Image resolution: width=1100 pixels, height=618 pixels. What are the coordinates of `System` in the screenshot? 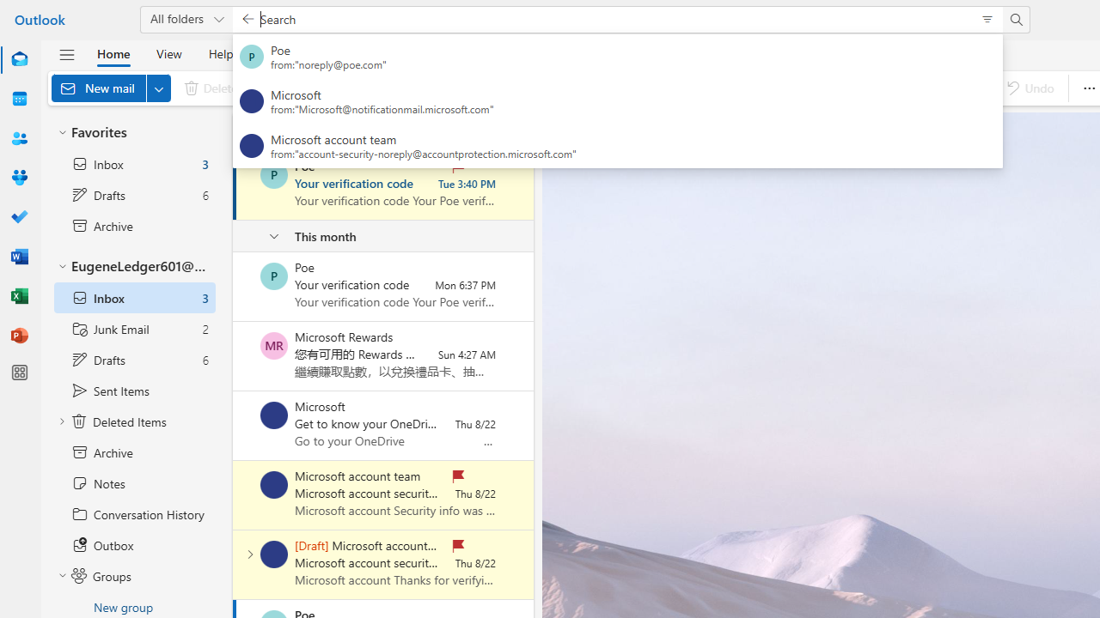 It's located at (9, 9).